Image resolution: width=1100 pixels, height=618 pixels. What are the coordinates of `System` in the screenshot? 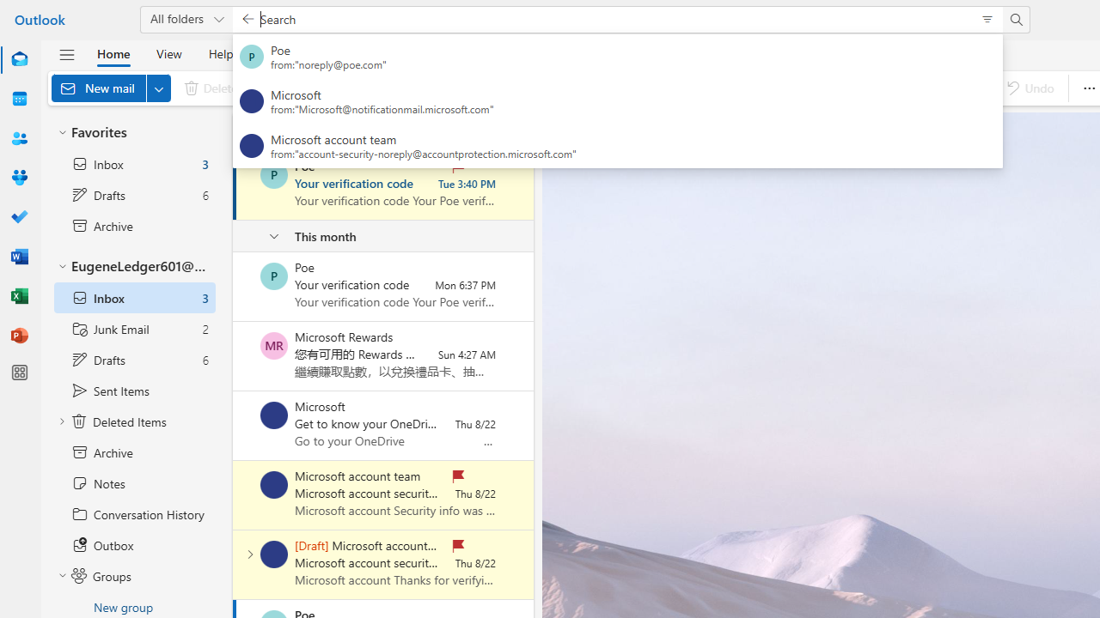 It's located at (9, 9).